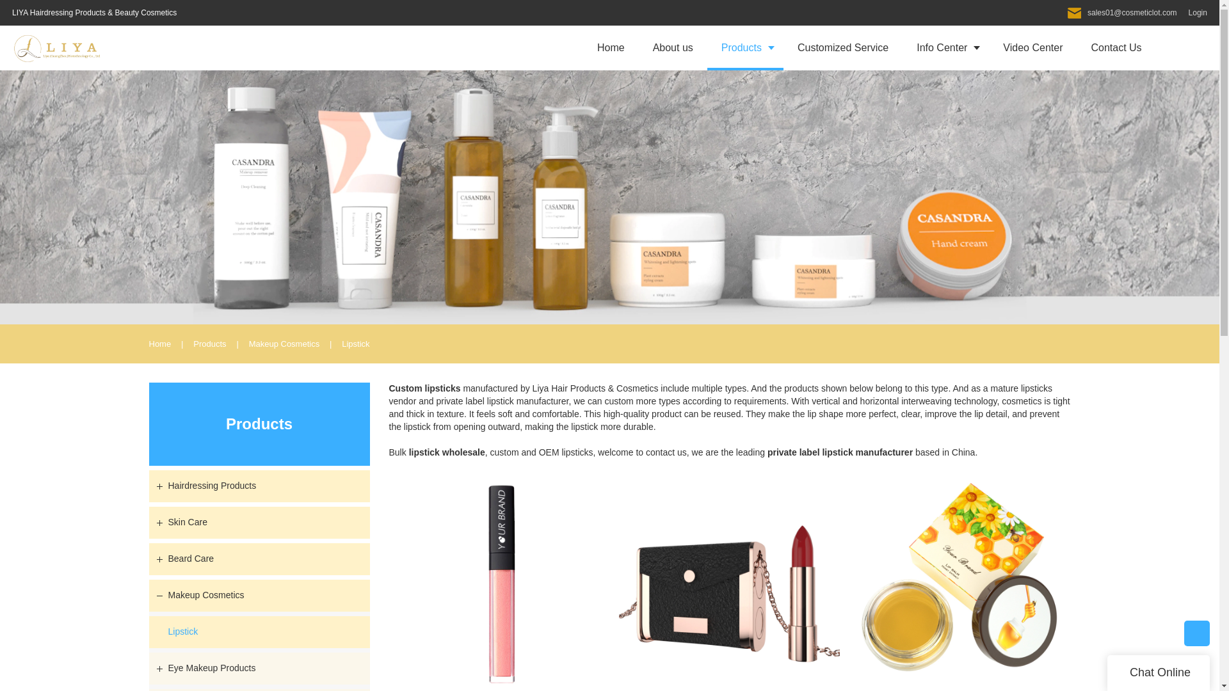 The width and height of the screenshot is (1229, 691). Describe the element at coordinates (673, 47) in the screenshot. I see `About us` at that location.